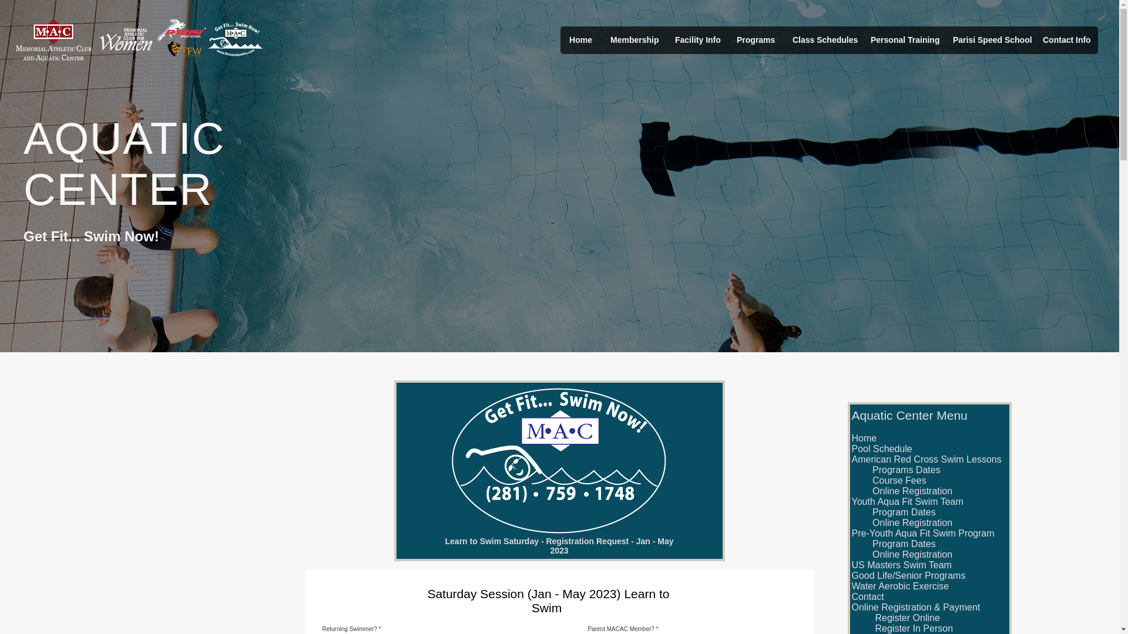 This screenshot has height=634, width=1128. Describe the element at coordinates (988, 40) in the screenshot. I see `Parisi Speed School` at that location.